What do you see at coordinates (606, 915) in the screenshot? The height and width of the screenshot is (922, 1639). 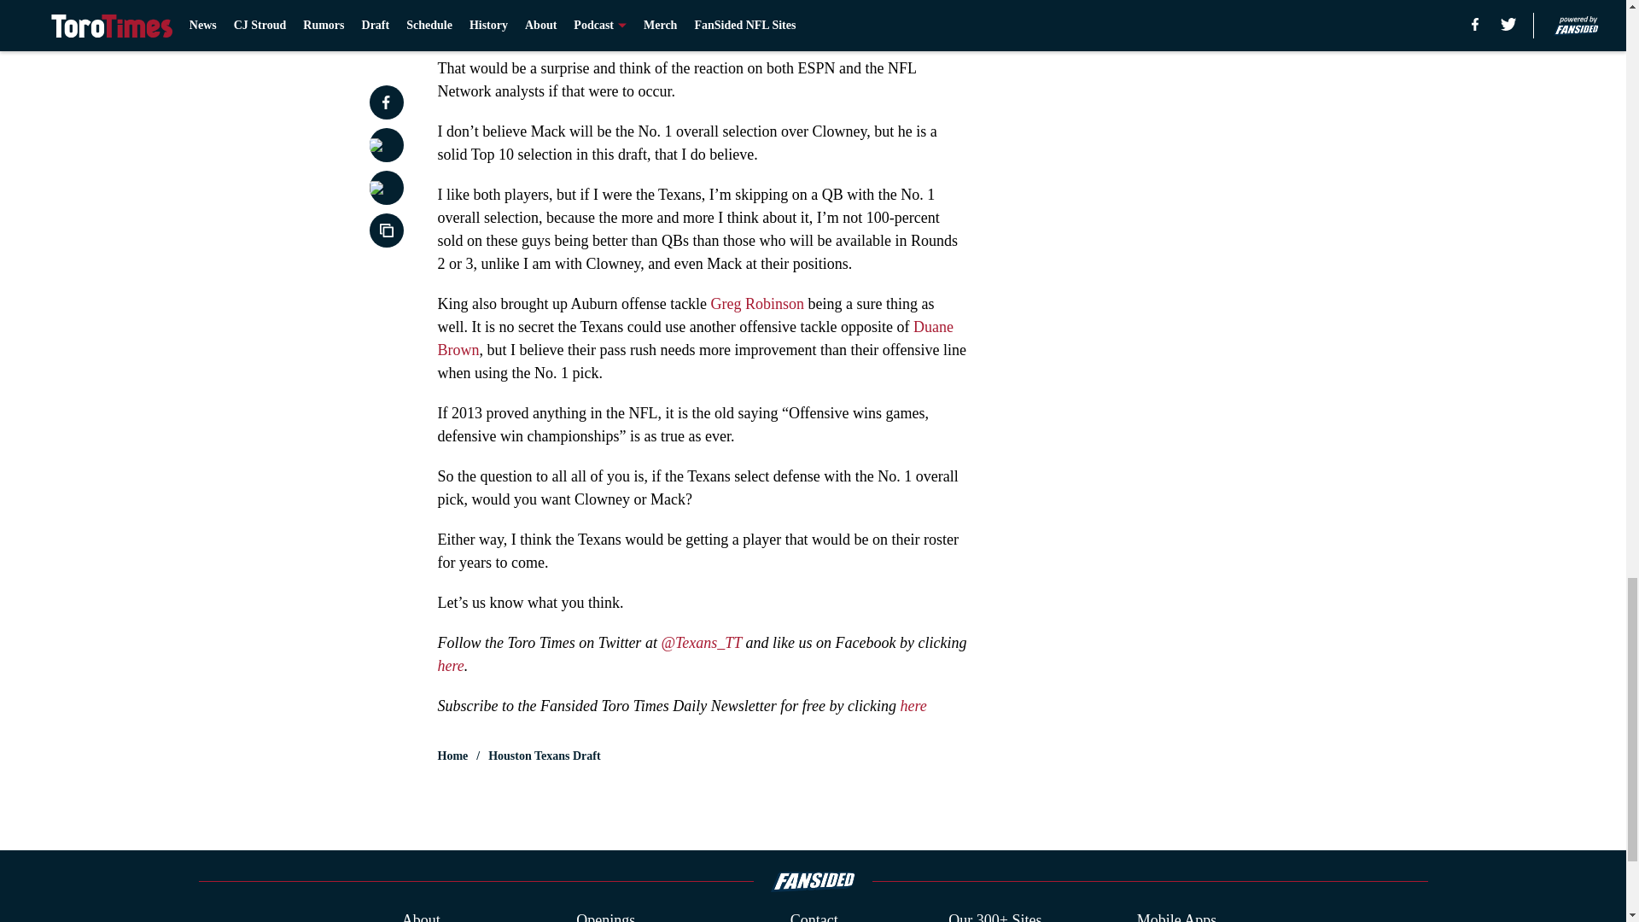 I see `Openings` at bounding box center [606, 915].